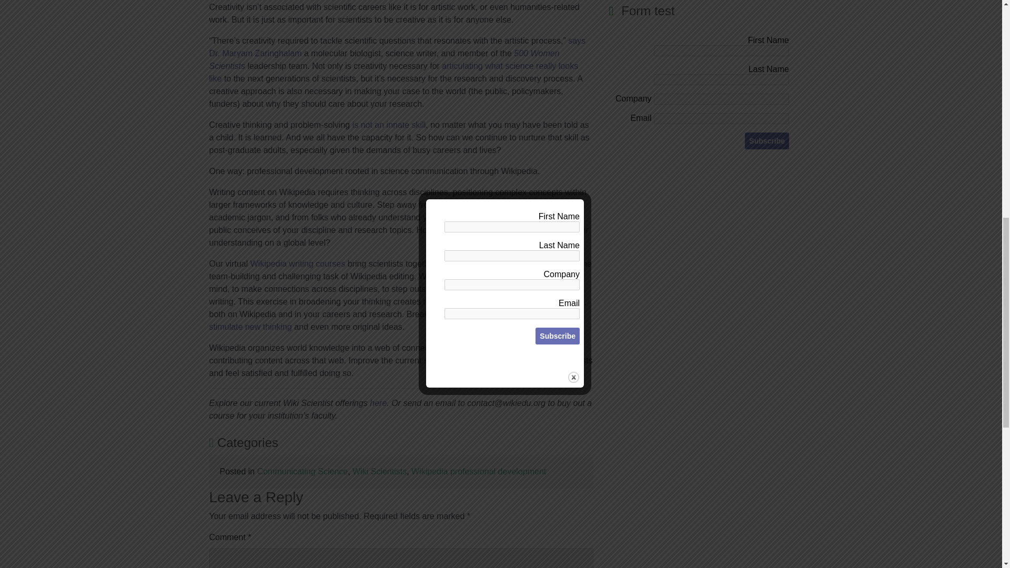  Describe the element at coordinates (303, 471) in the screenshot. I see `Communicating Science` at that location.